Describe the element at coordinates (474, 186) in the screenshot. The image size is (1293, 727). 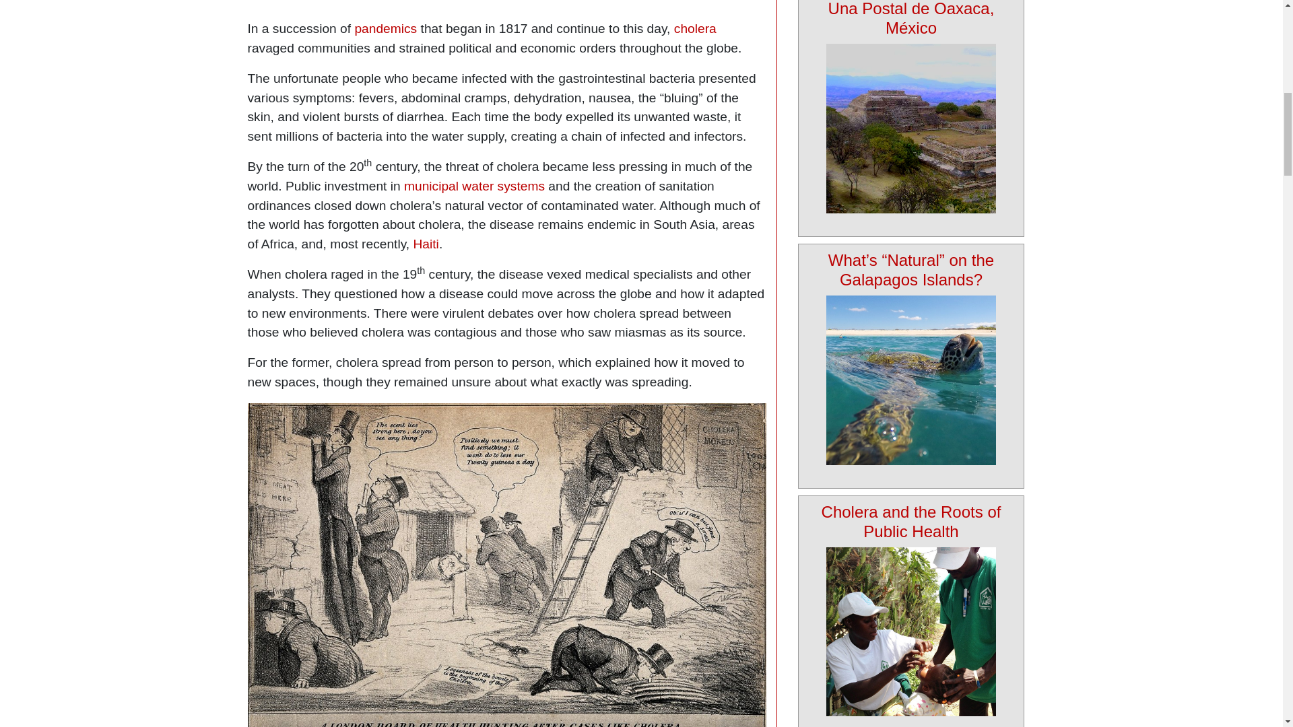
I see `municipal water systems` at that location.